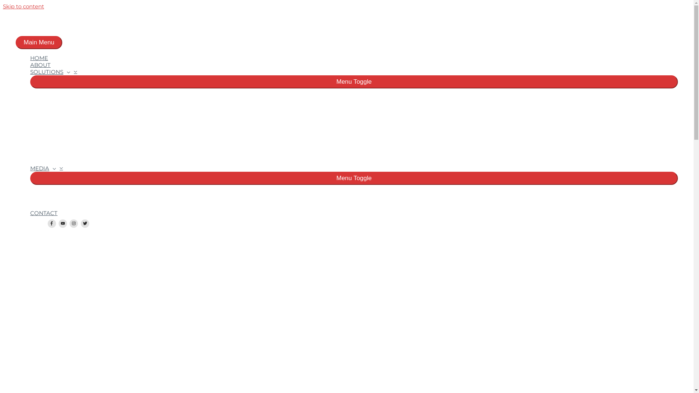 The image size is (699, 393). Describe the element at coordinates (39, 43) in the screenshot. I see `Main Menu` at that location.